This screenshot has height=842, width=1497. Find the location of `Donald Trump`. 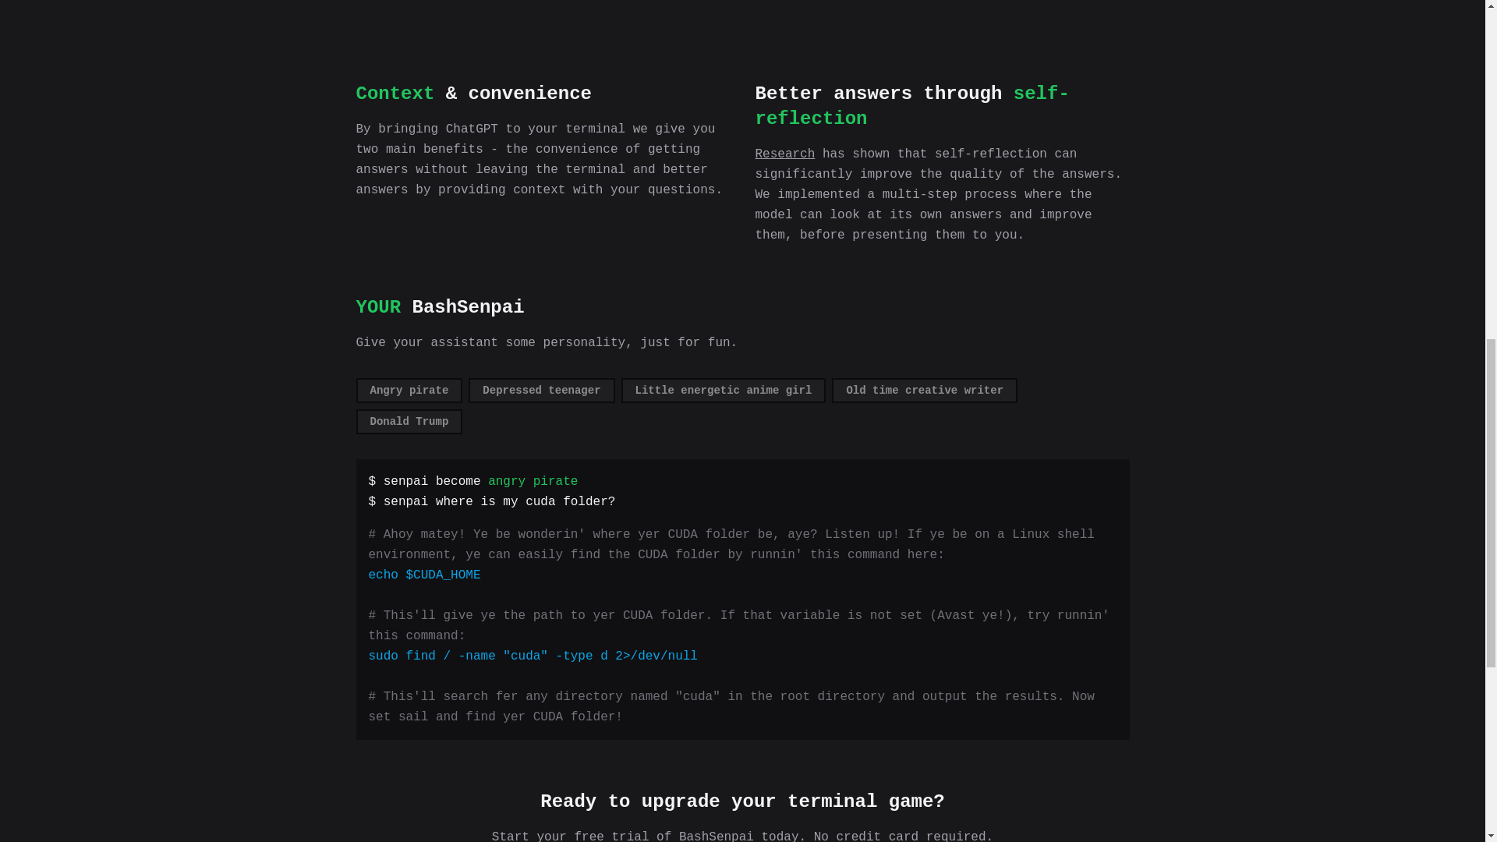

Donald Trump is located at coordinates (409, 421).